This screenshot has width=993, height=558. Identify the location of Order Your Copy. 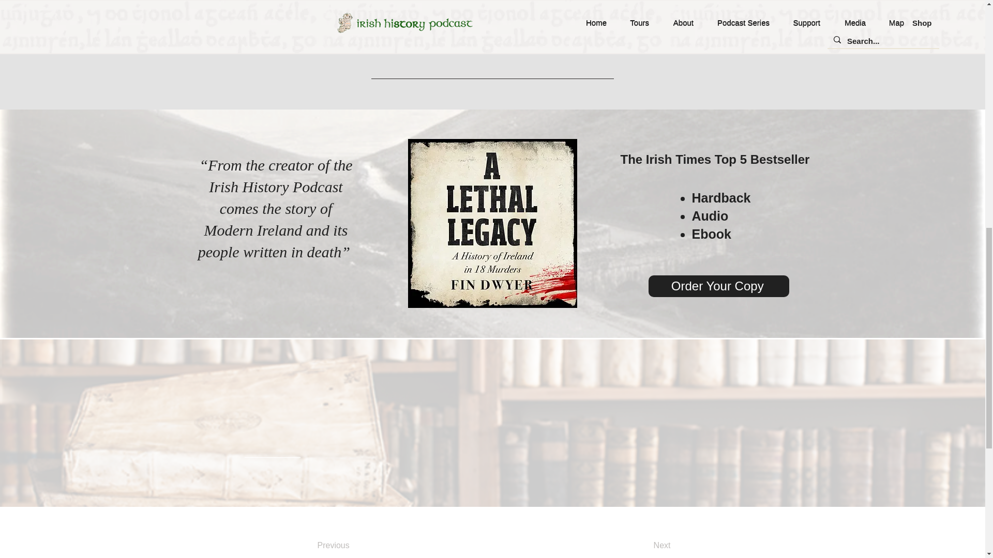
(719, 286).